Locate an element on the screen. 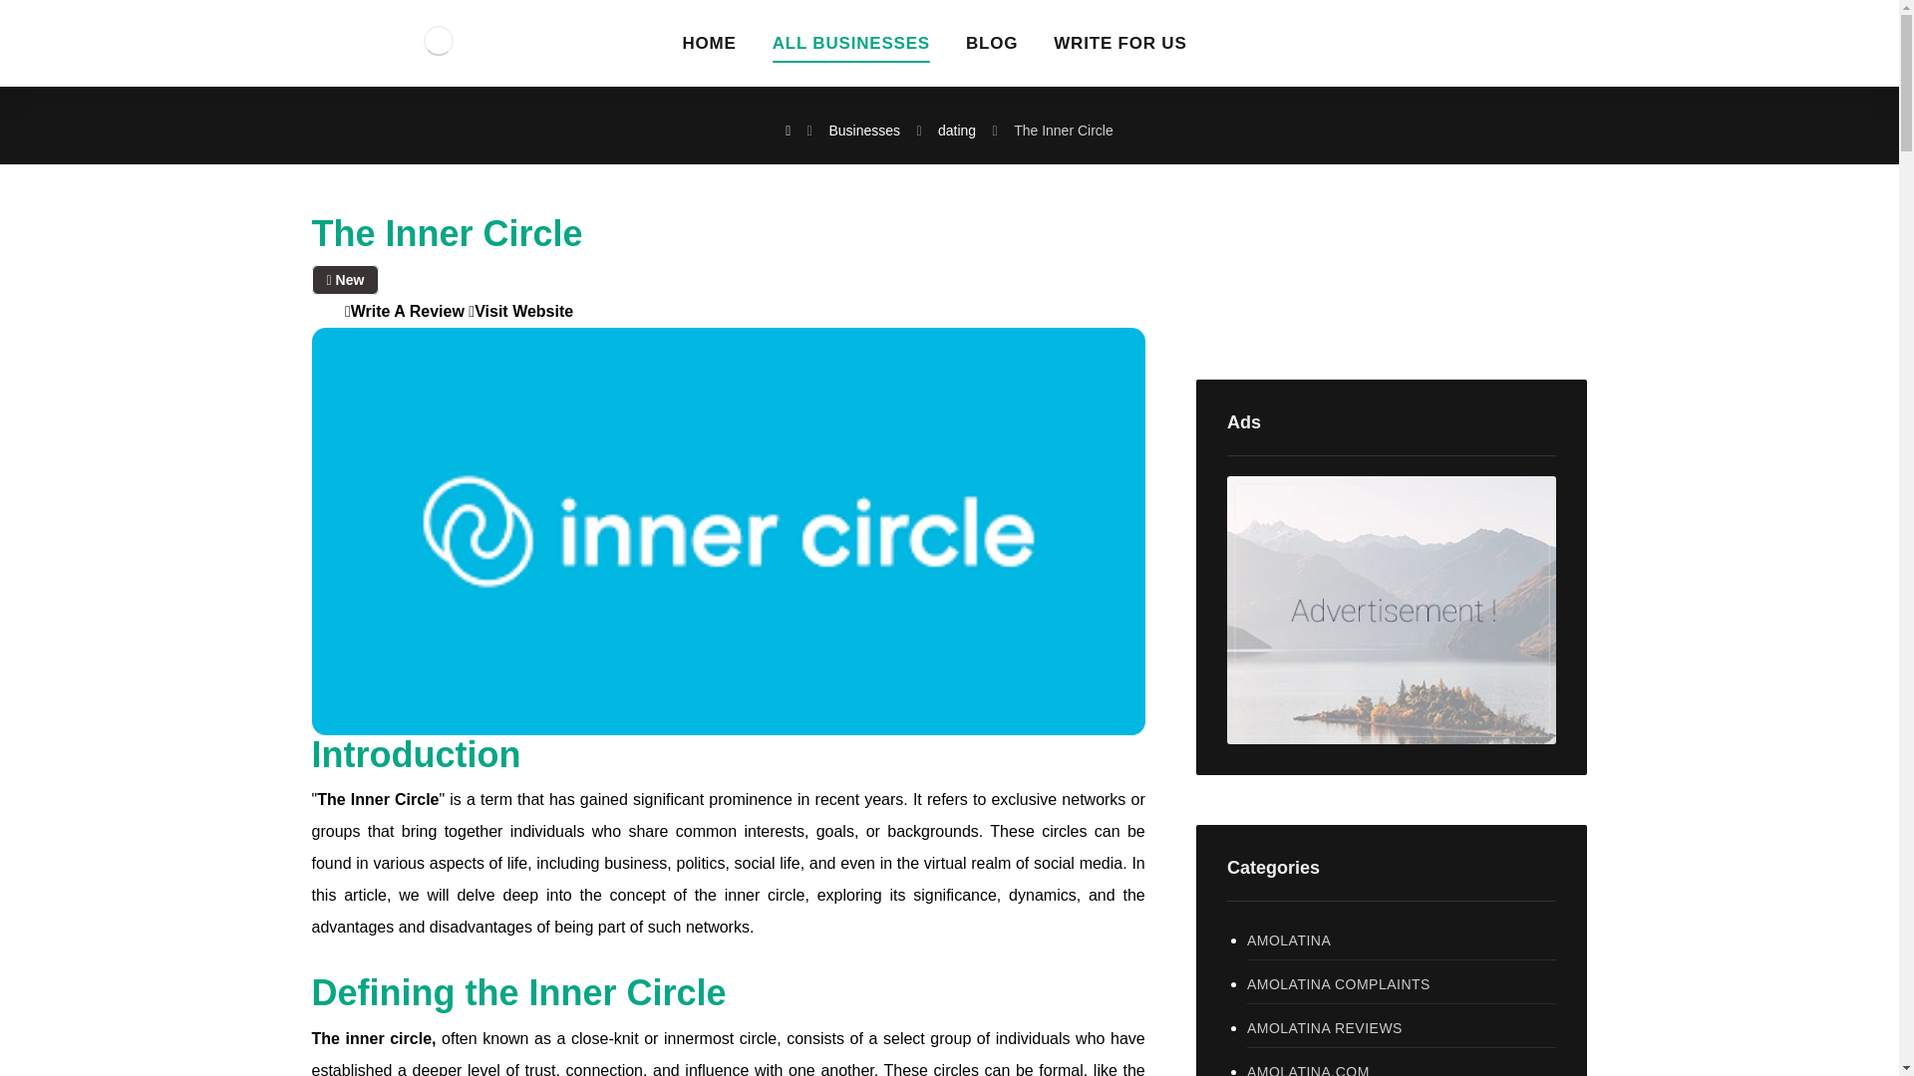 The image size is (1914, 1076). HOME is located at coordinates (708, 50).